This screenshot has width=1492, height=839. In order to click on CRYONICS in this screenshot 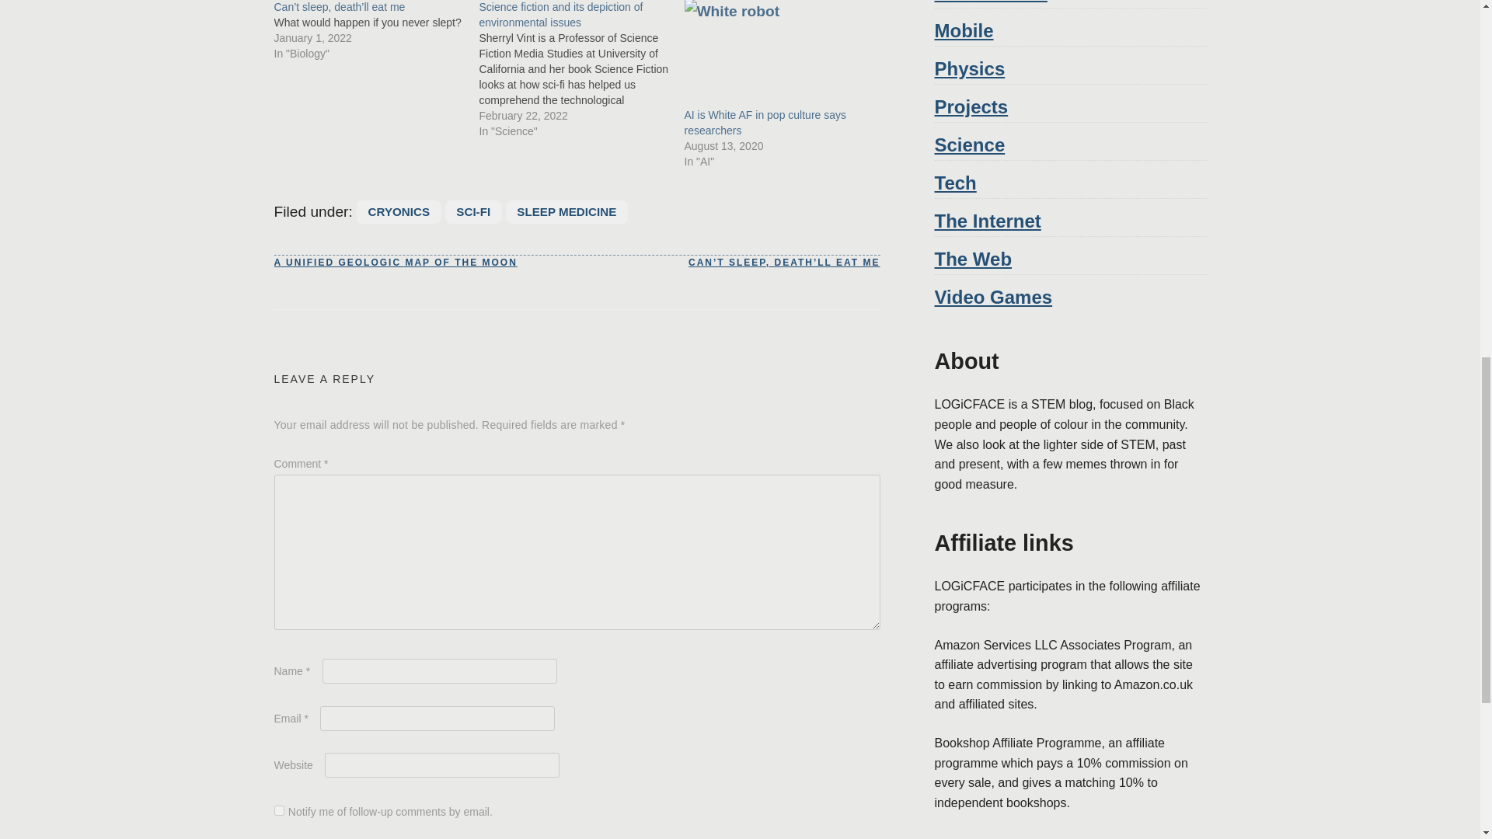, I will do `click(398, 212)`.